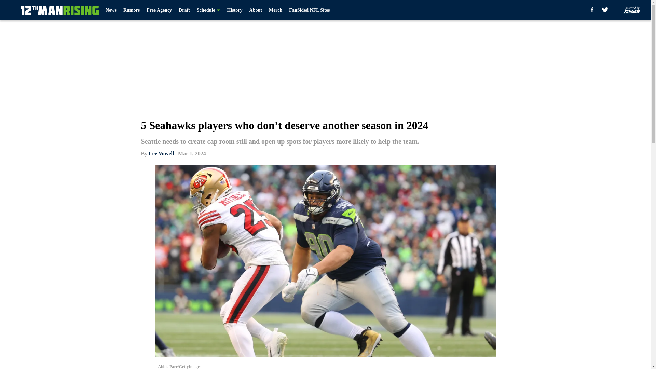  Describe the element at coordinates (131, 10) in the screenshot. I see `Rumors` at that location.